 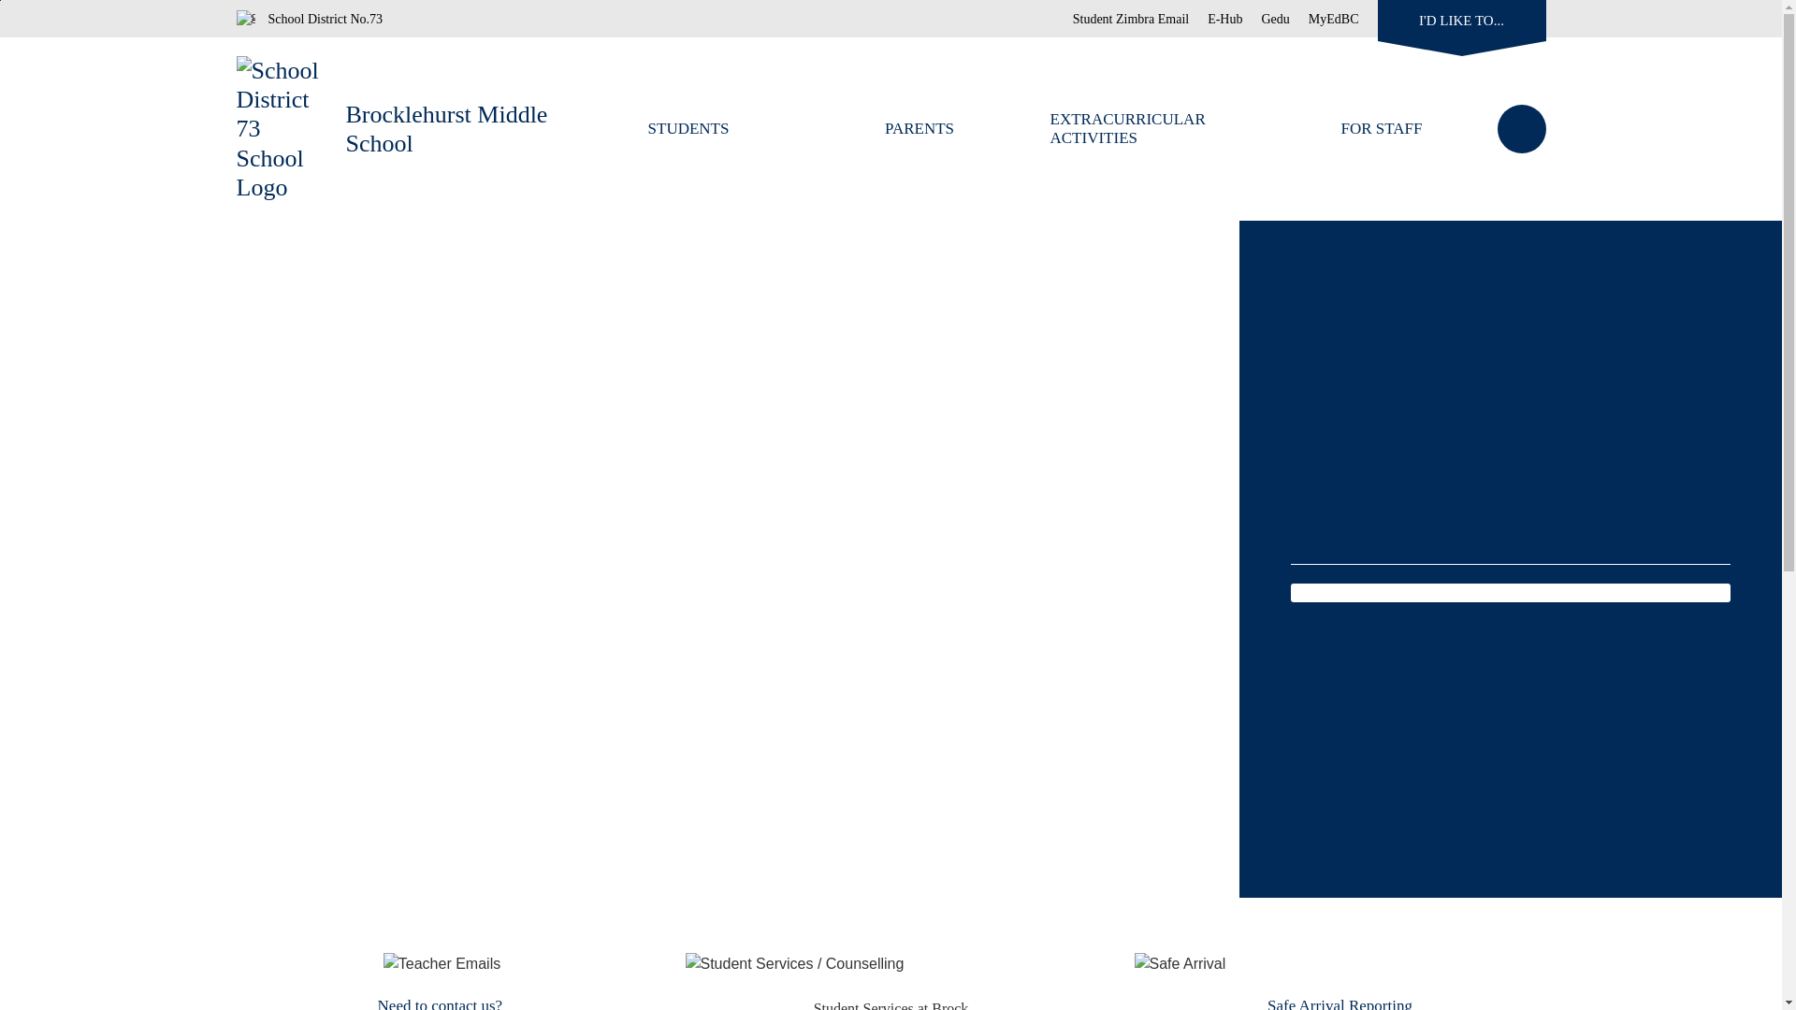 I want to click on Connecting with your teacher, so click(x=442, y=964).